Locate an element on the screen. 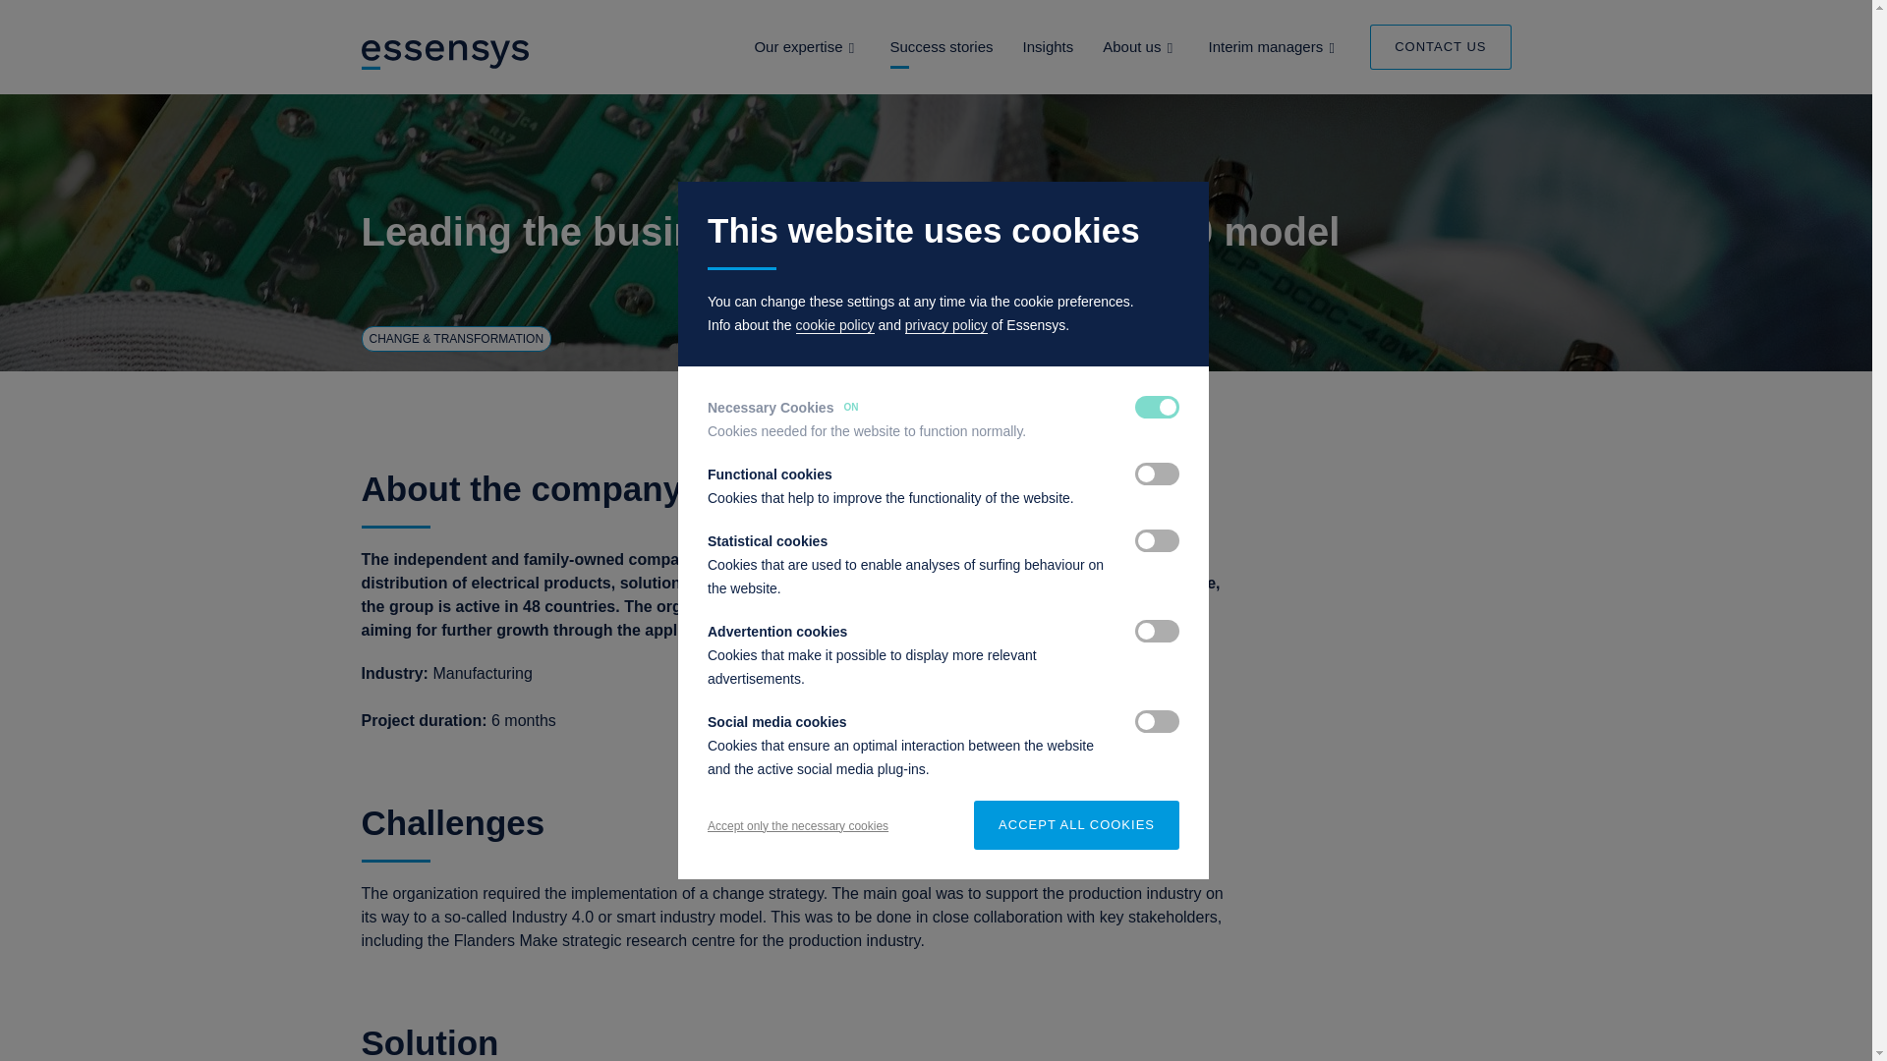 This screenshot has height=1061, width=1887. ACCEPT ALL COOKIES is located at coordinates (1076, 825).